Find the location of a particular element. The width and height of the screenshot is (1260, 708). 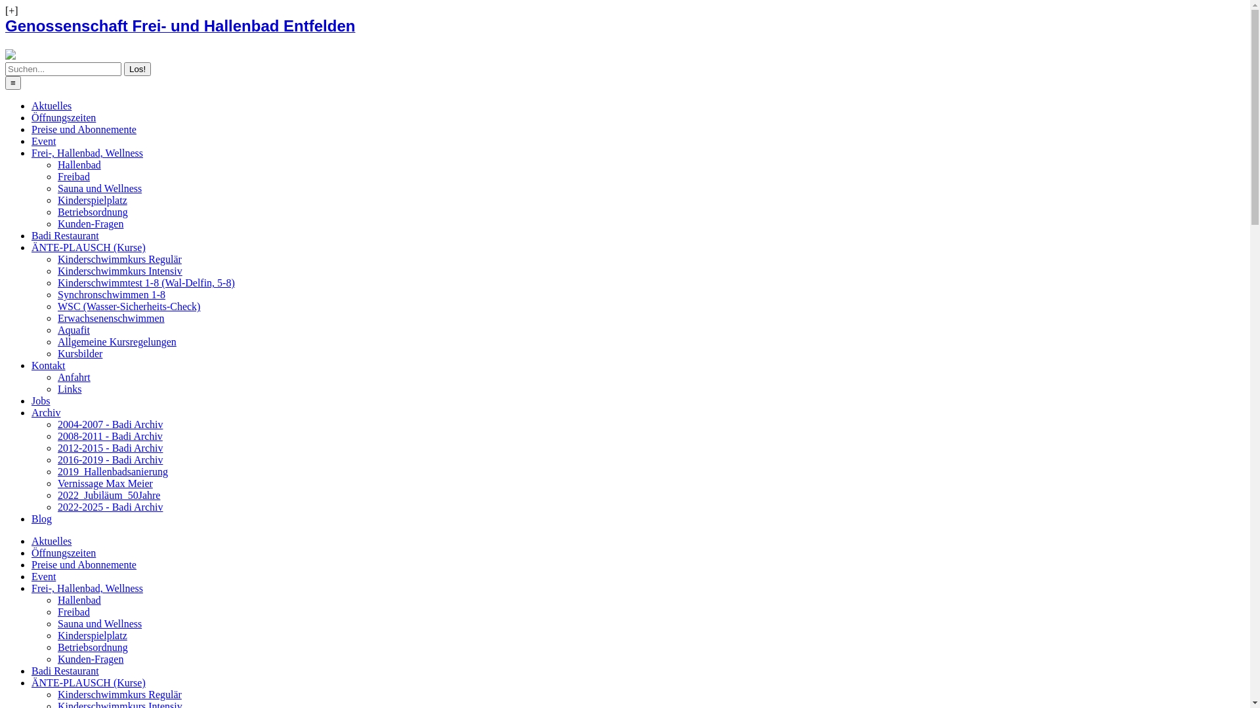

Sauna und Wellness is located at coordinates (100, 189).